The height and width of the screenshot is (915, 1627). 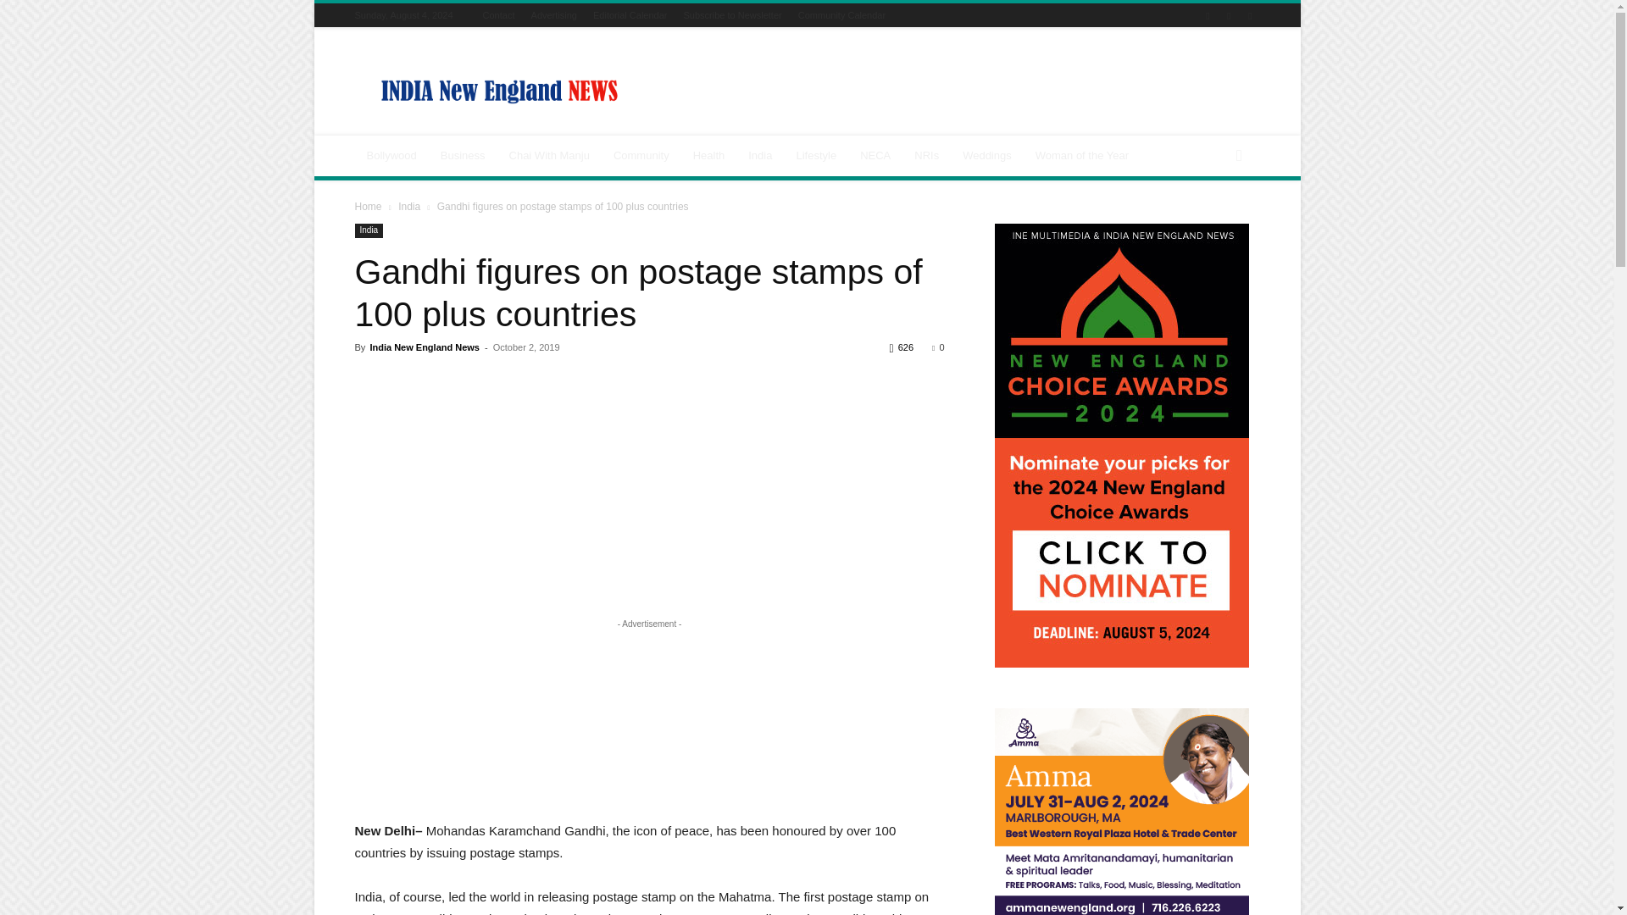 I want to click on Chai With Manju, so click(x=549, y=156).